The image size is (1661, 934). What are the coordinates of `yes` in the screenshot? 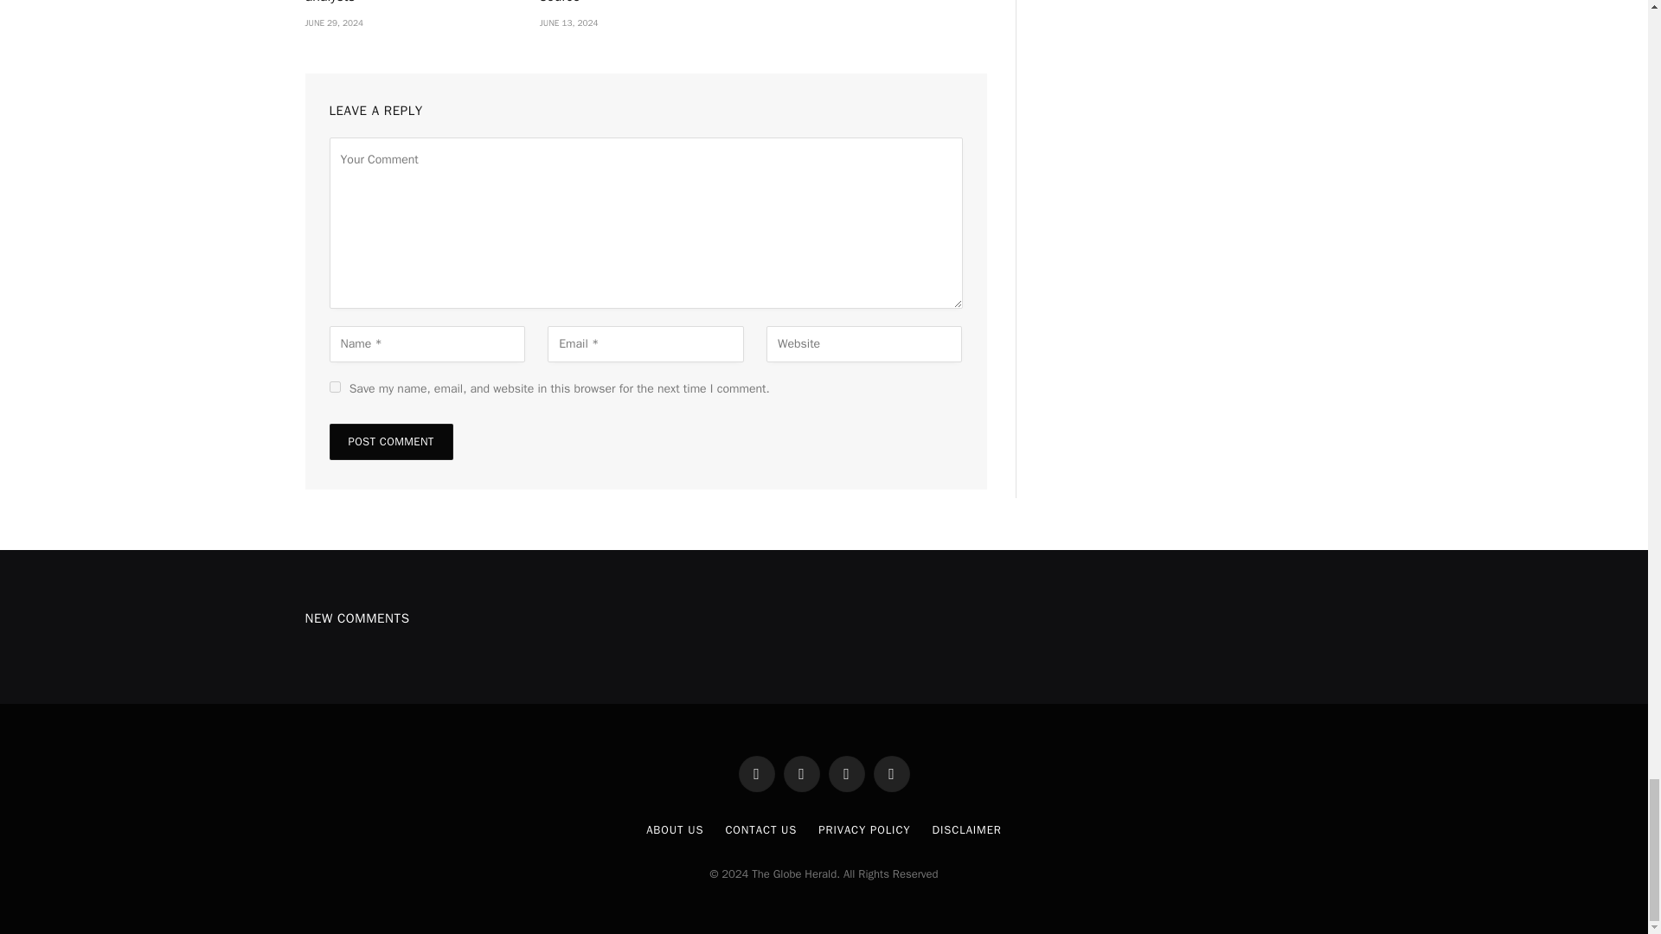 It's located at (334, 386).